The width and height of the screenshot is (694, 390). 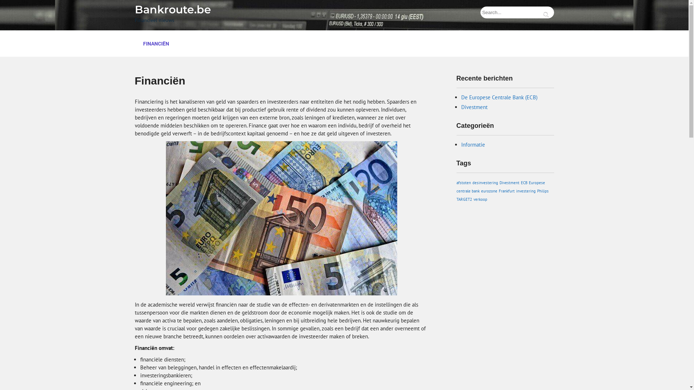 What do you see at coordinates (547, 14) in the screenshot?
I see `Search` at bounding box center [547, 14].